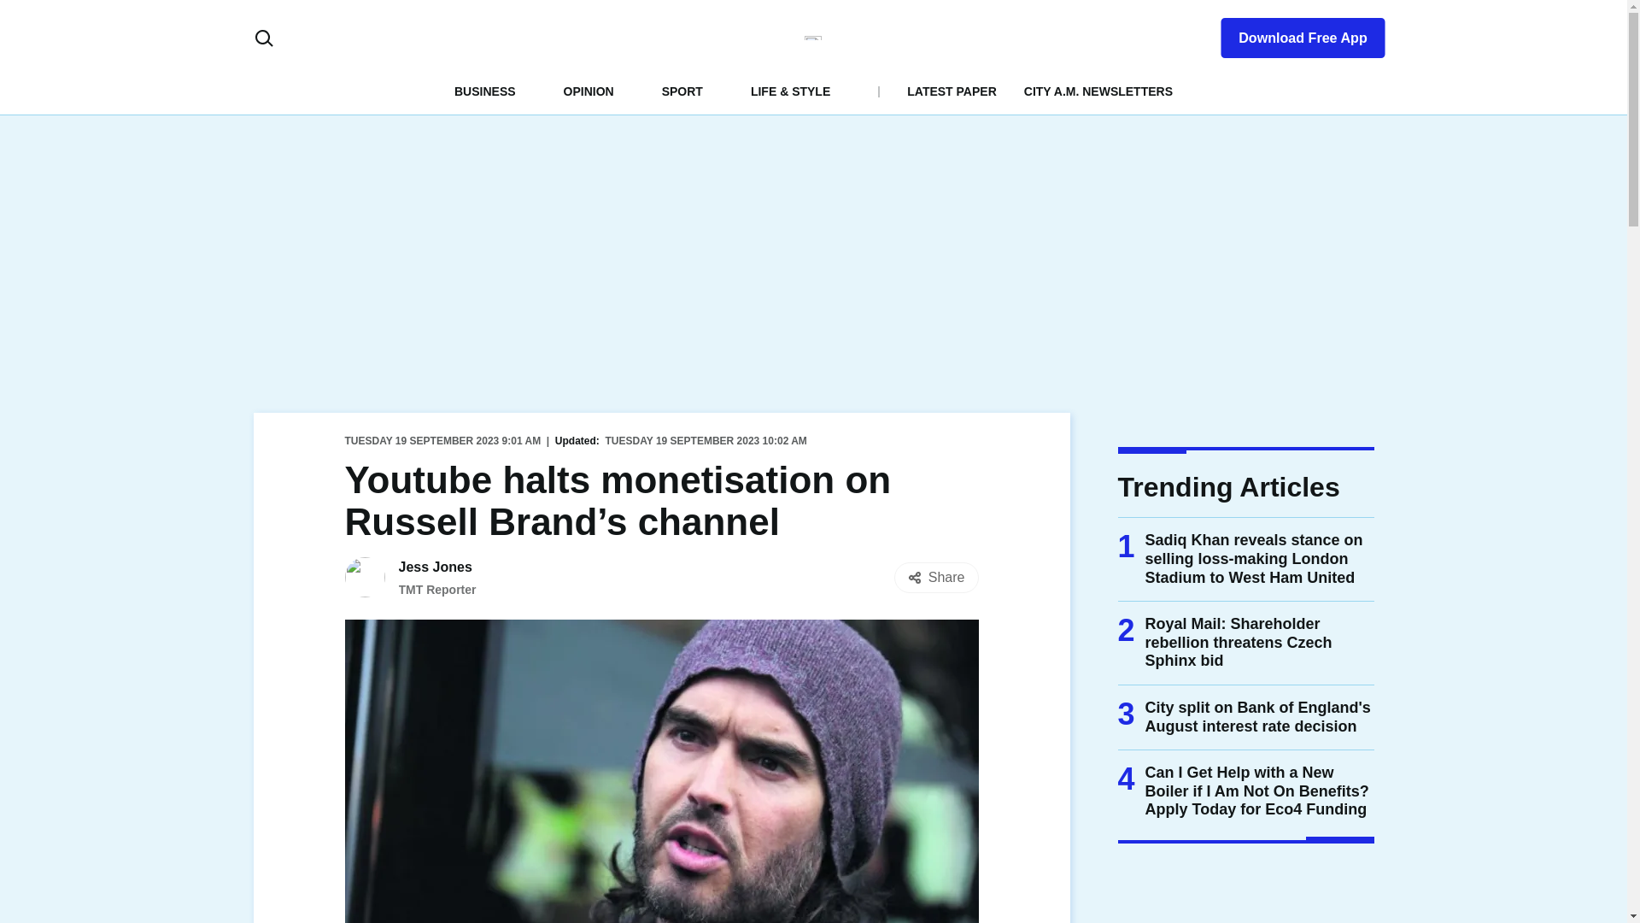  I want to click on Download Free App, so click(1291, 34).